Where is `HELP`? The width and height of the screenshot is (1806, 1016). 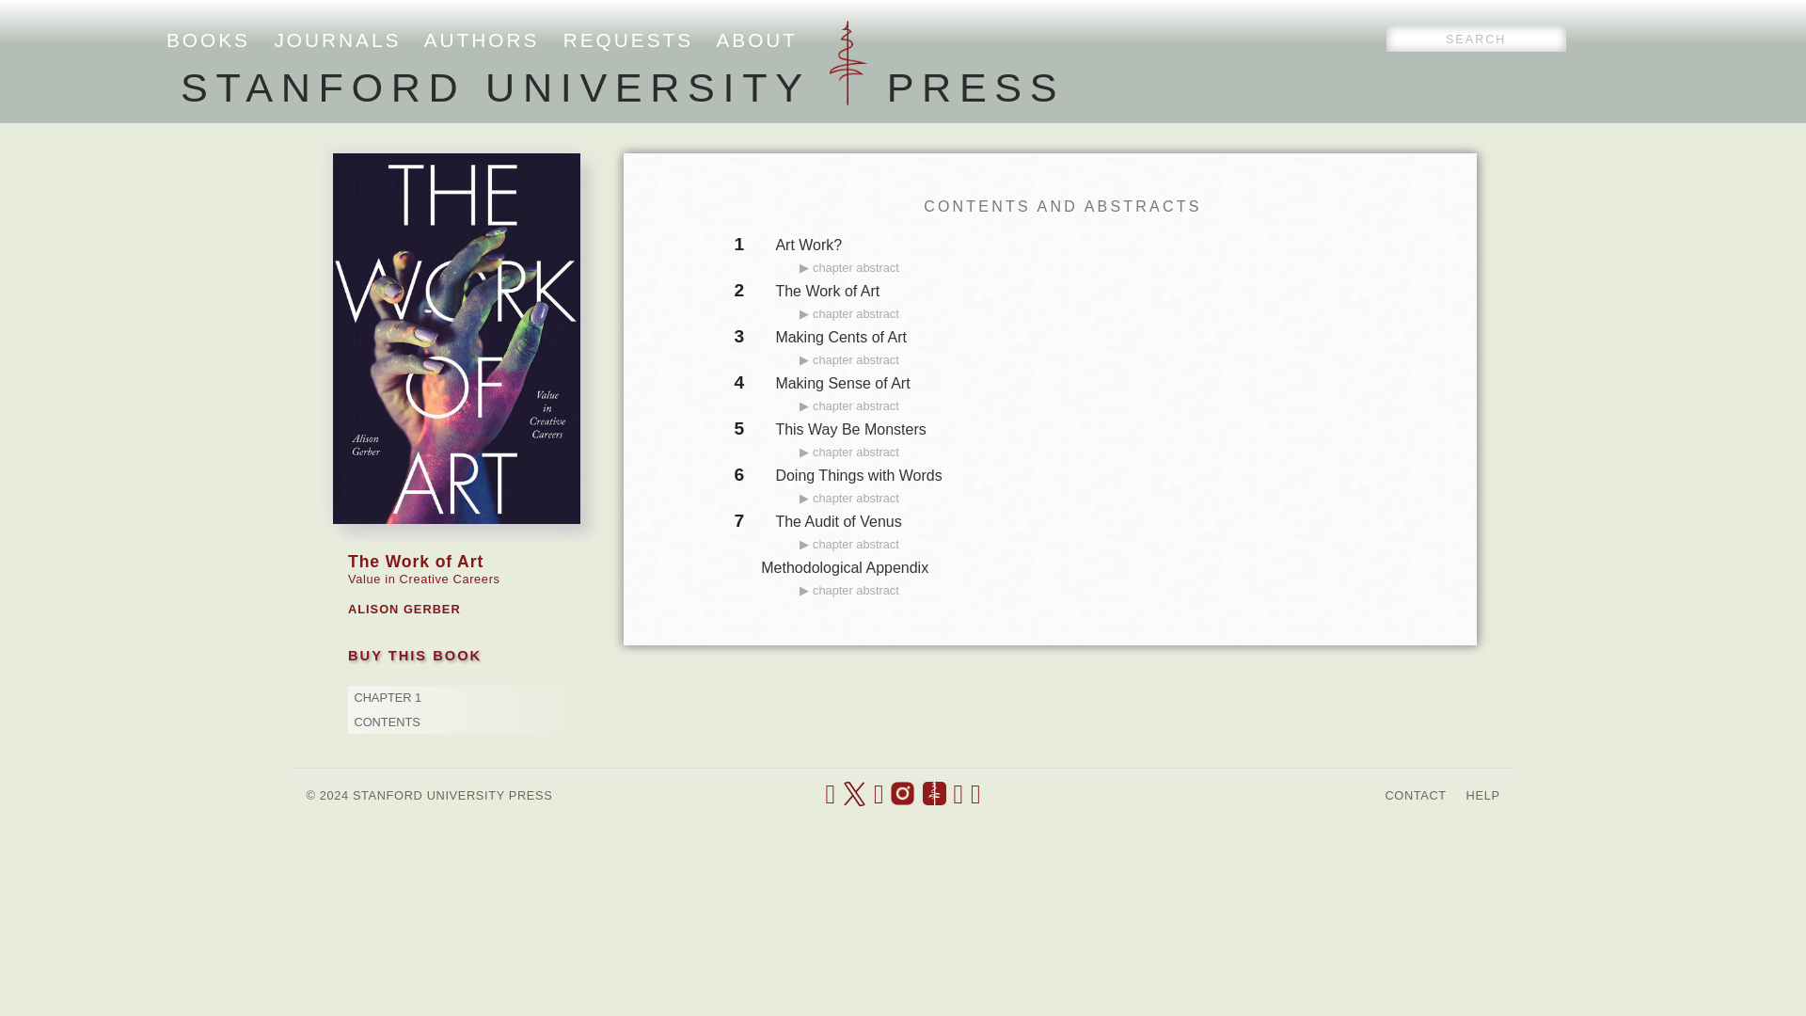
HELP is located at coordinates (1483, 796).